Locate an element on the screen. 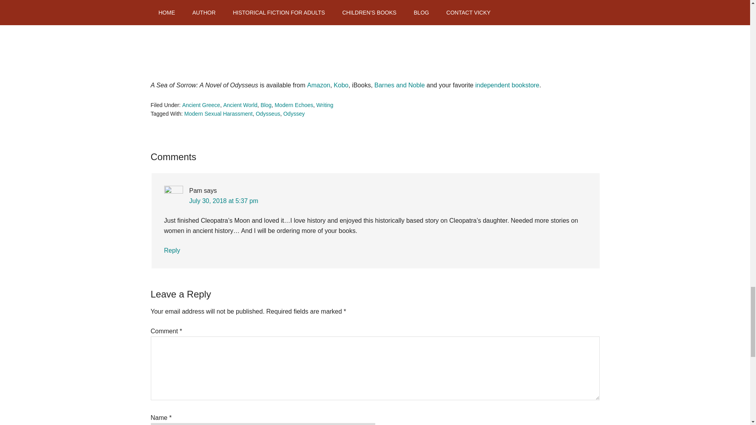 The height and width of the screenshot is (425, 756). Modern Echoes is located at coordinates (293, 105).